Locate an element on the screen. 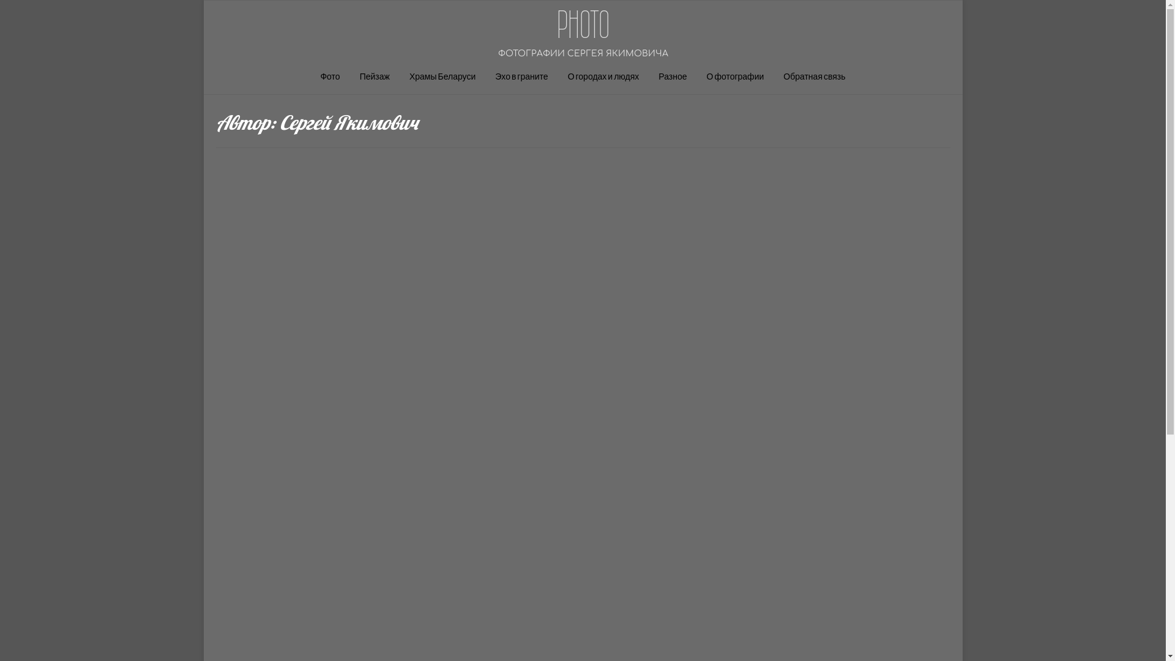 The image size is (1175, 661). PHOTO is located at coordinates (583, 24).